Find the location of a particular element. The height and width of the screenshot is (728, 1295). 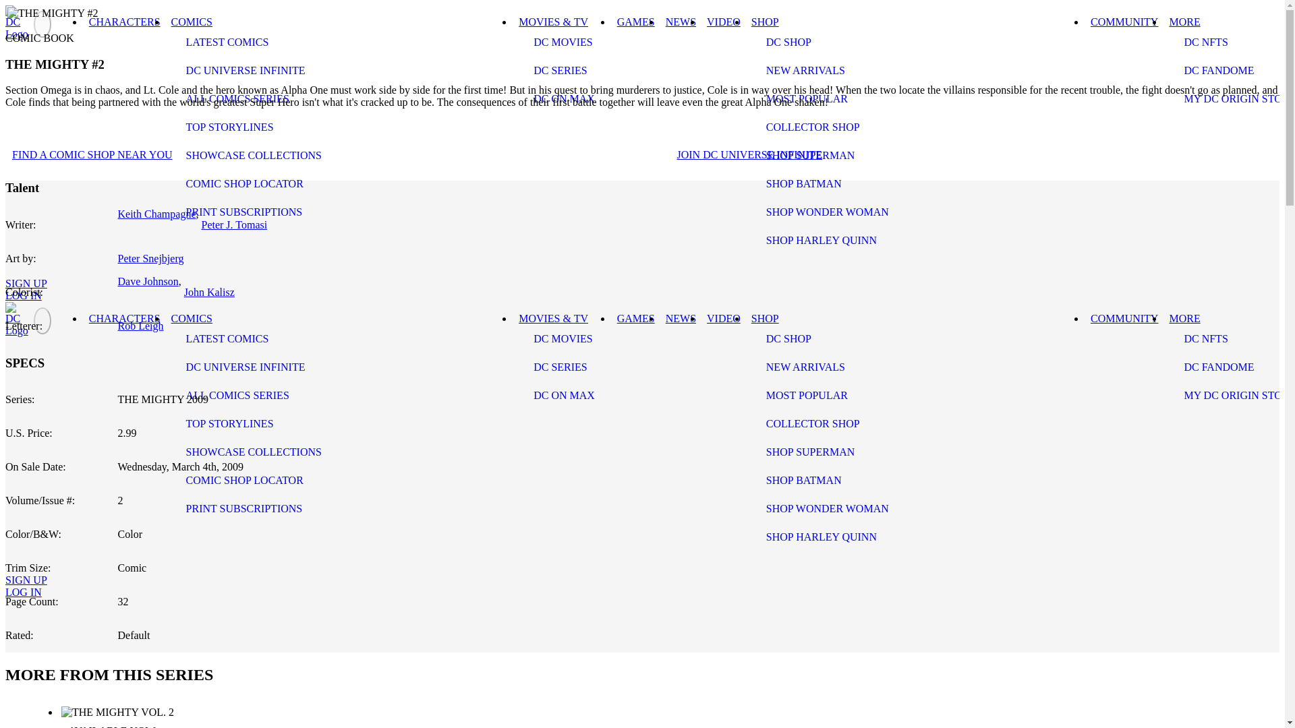

CHARACTERS is located at coordinates (124, 318).